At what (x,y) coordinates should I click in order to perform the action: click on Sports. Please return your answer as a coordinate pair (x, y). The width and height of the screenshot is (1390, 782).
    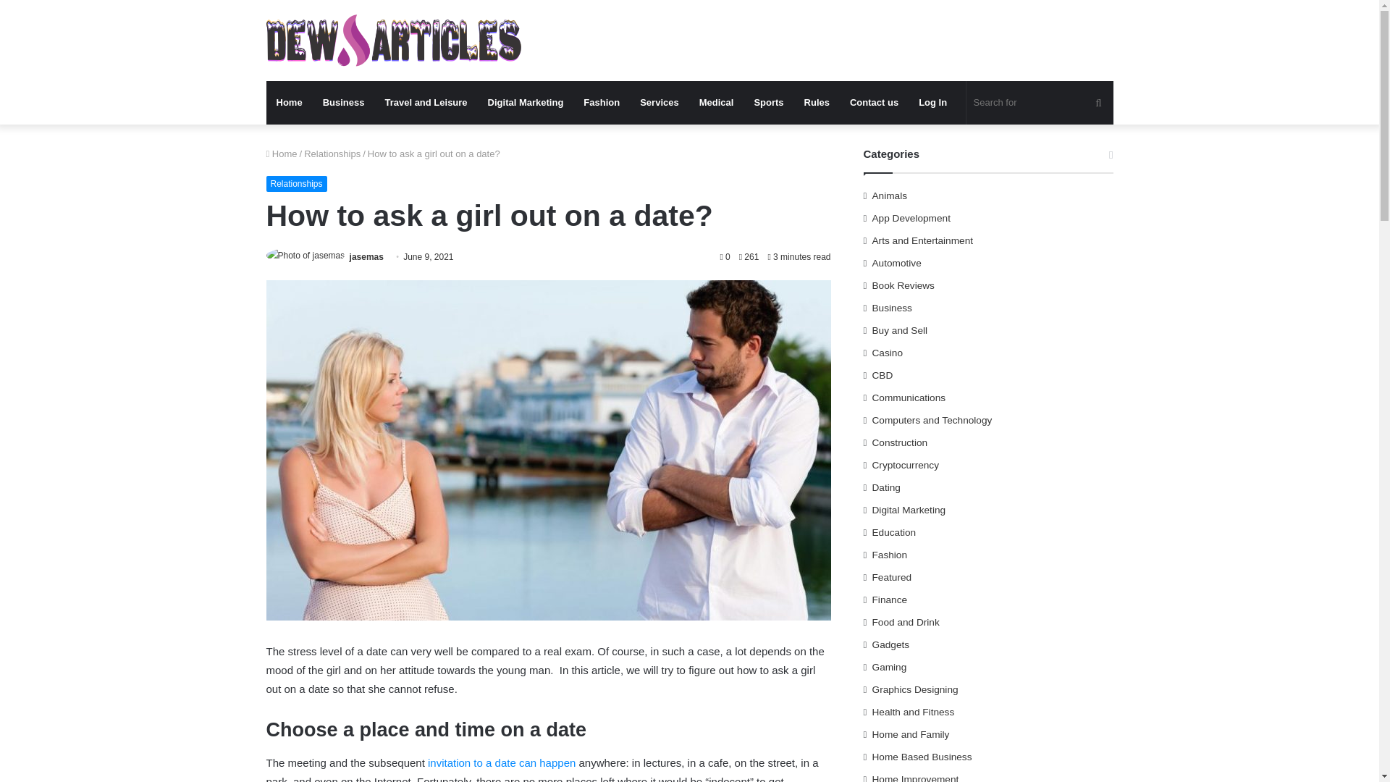
    Looking at the image, I should click on (769, 103).